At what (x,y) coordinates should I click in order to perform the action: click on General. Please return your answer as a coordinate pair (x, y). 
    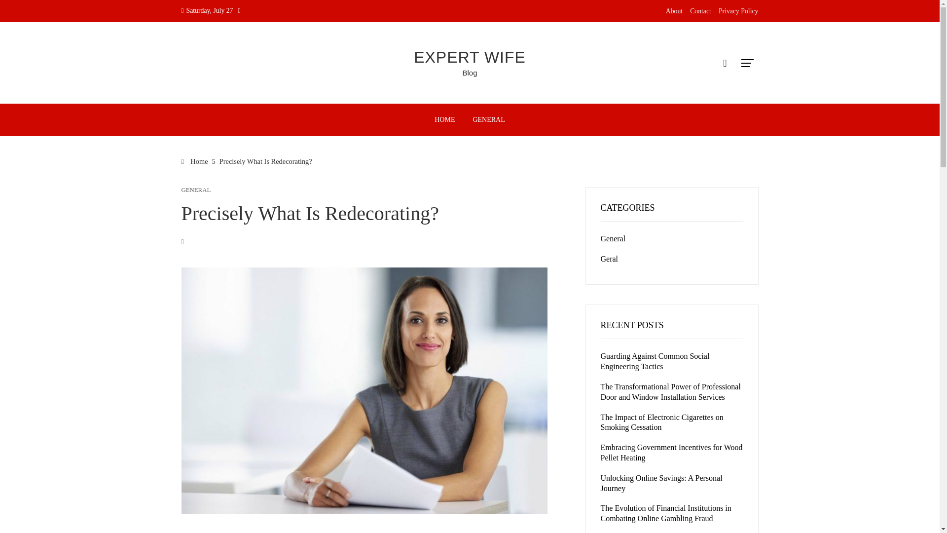
    Looking at the image, I should click on (613, 239).